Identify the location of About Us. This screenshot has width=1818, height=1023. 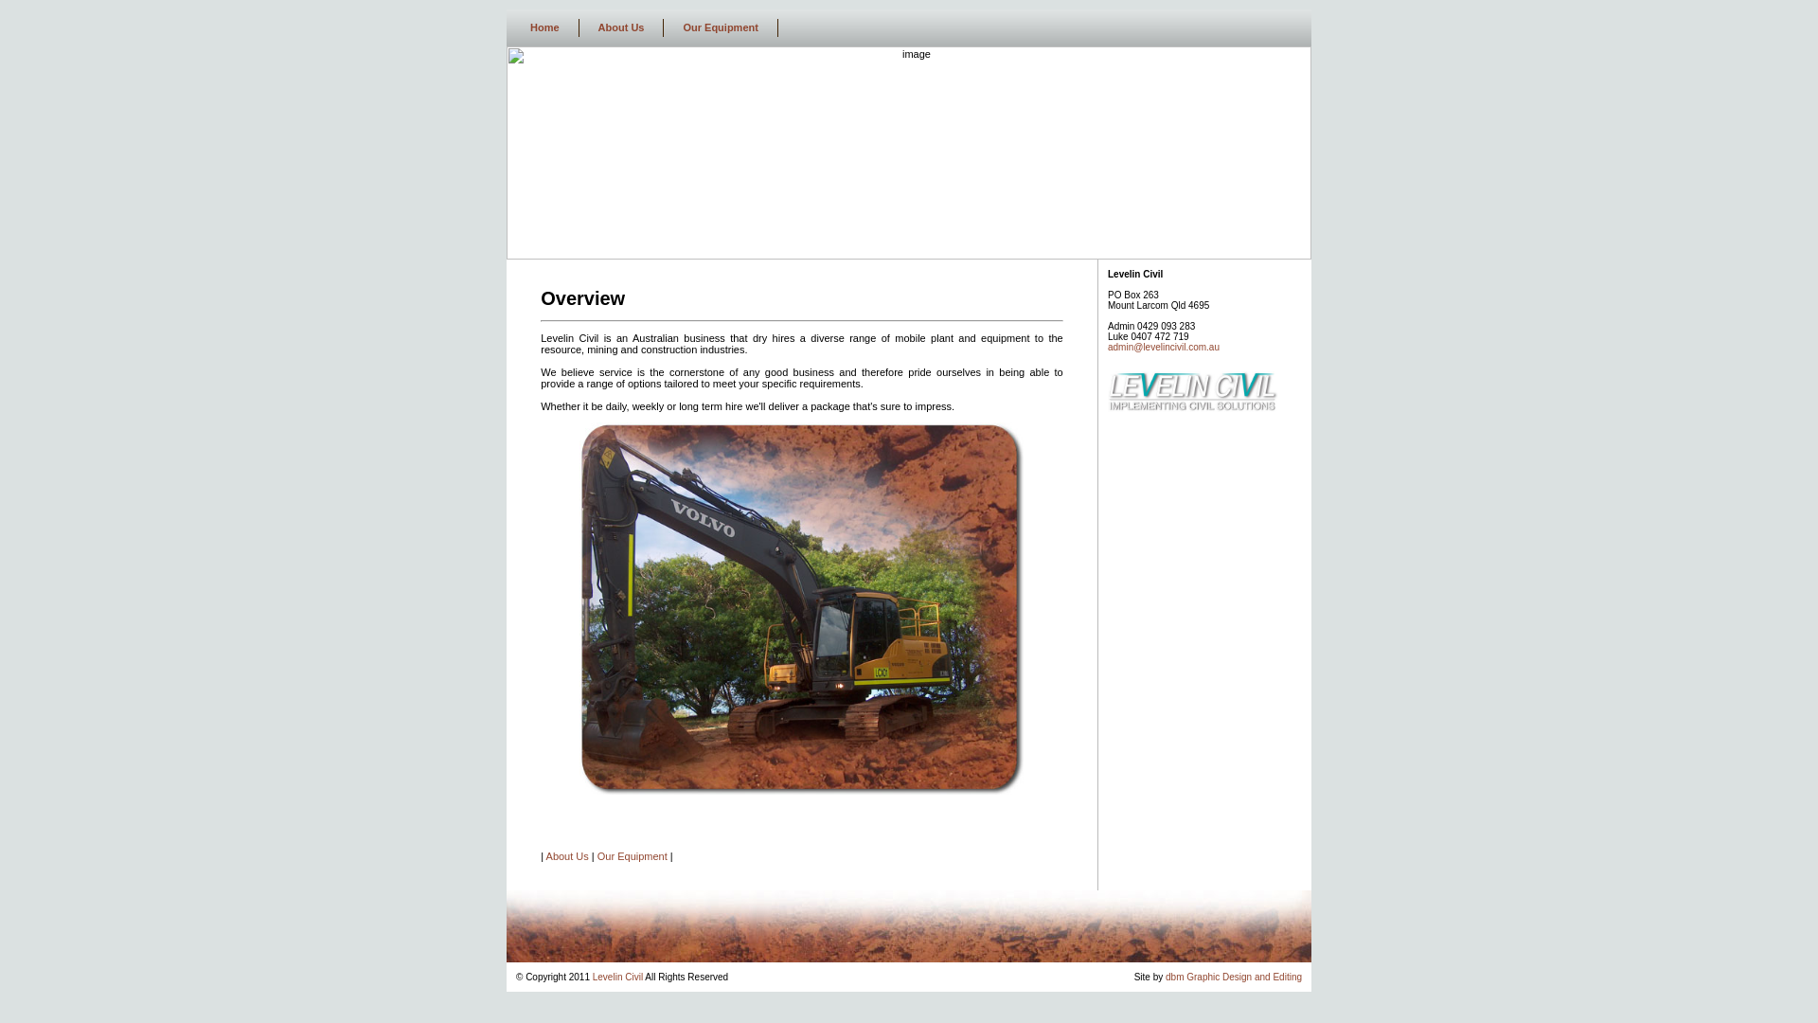
(568, 856).